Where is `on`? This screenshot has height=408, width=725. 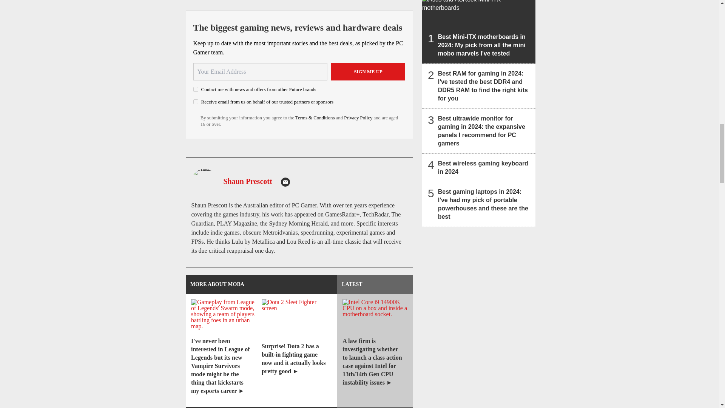 on is located at coordinates (196, 102).